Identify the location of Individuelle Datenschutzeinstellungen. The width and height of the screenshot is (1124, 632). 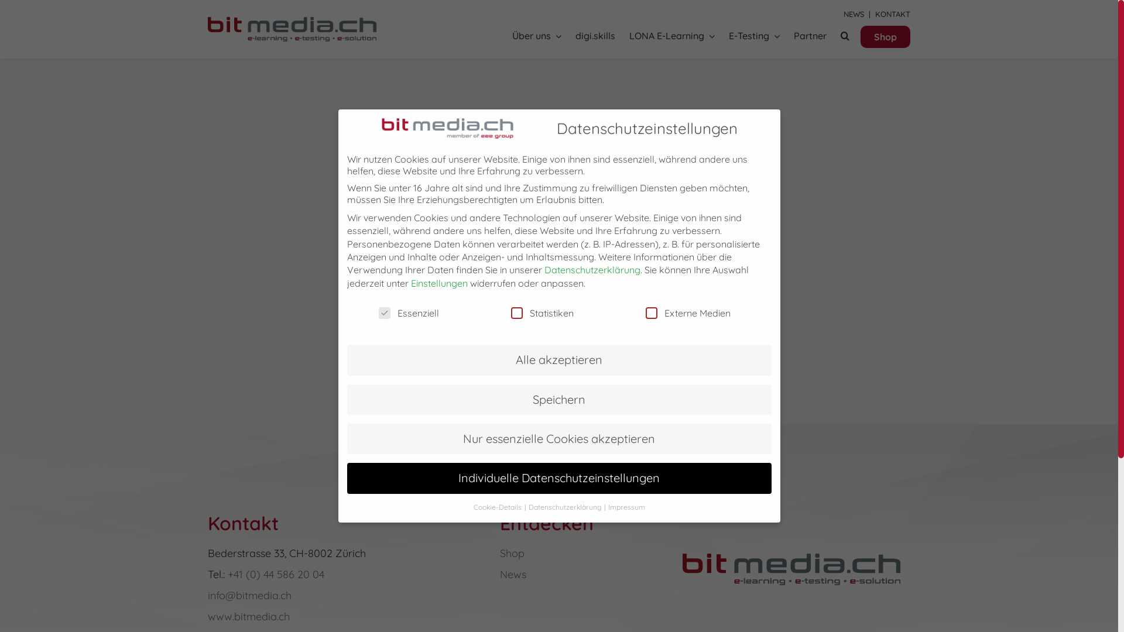
(558, 478).